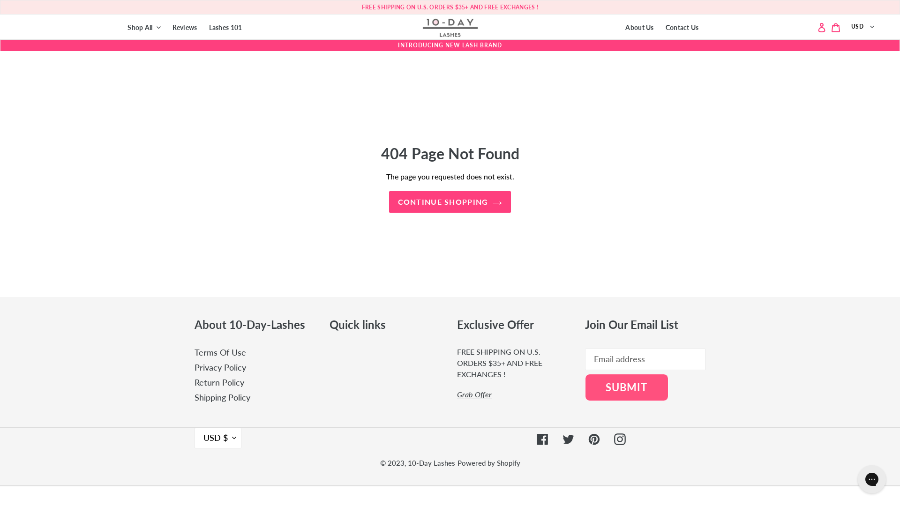 Image resolution: width=900 pixels, height=506 pixels. What do you see at coordinates (474, 394) in the screenshot?
I see `Grab Offer` at bounding box center [474, 394].